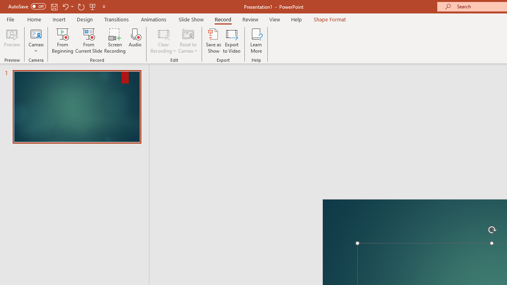  I want to click on File Tab, so click(10, 19).